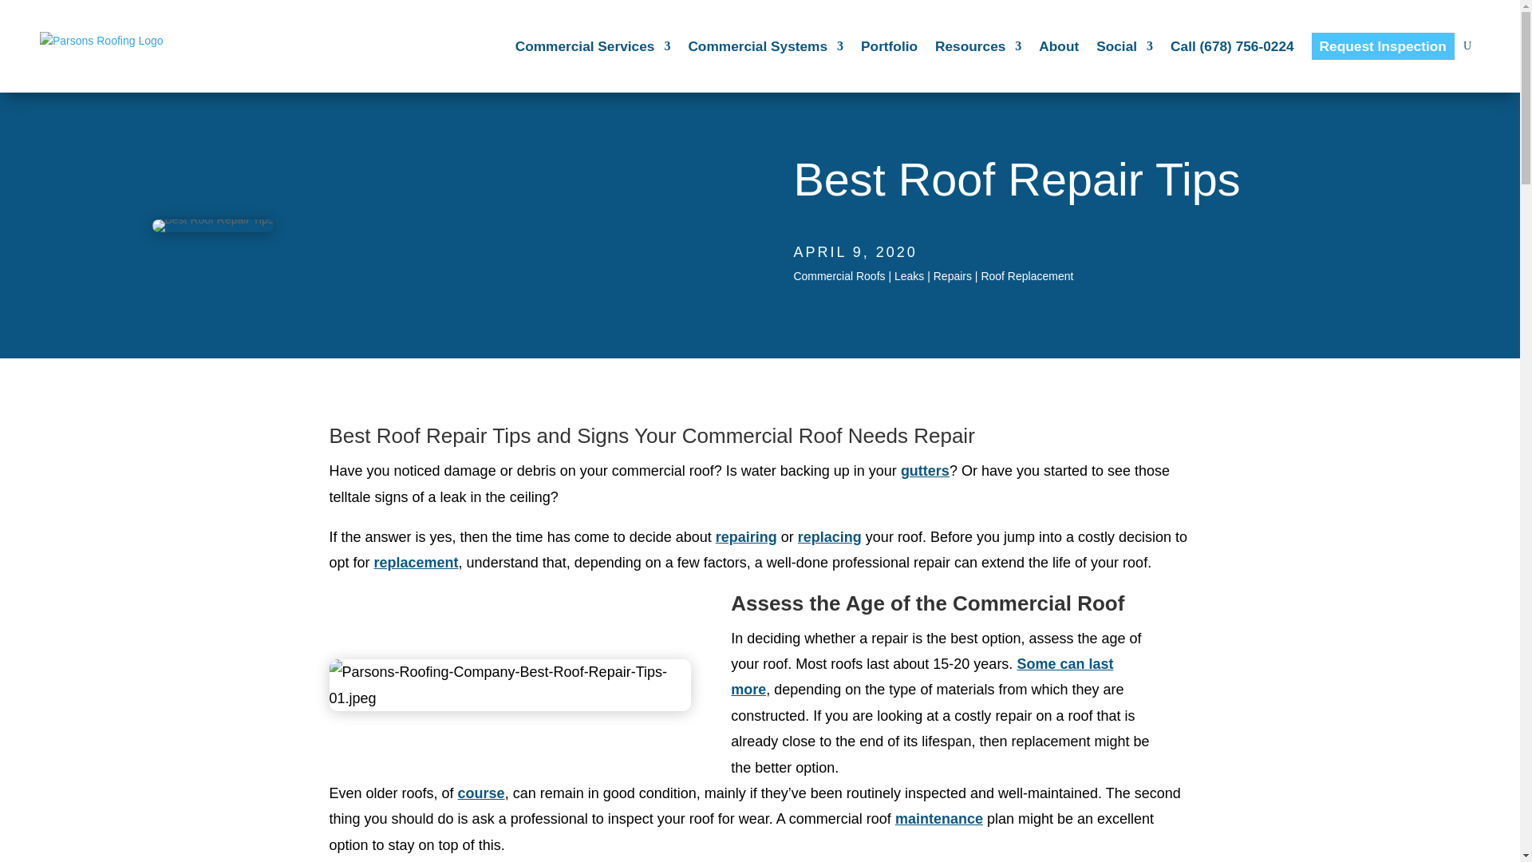 Image resolution: width=1532 pixels, height=862 pixels. What do you see at coordinates (766, 45) in the screenshot?
I see `Commercial Roofing Systems` at bounding box center [766, 45].